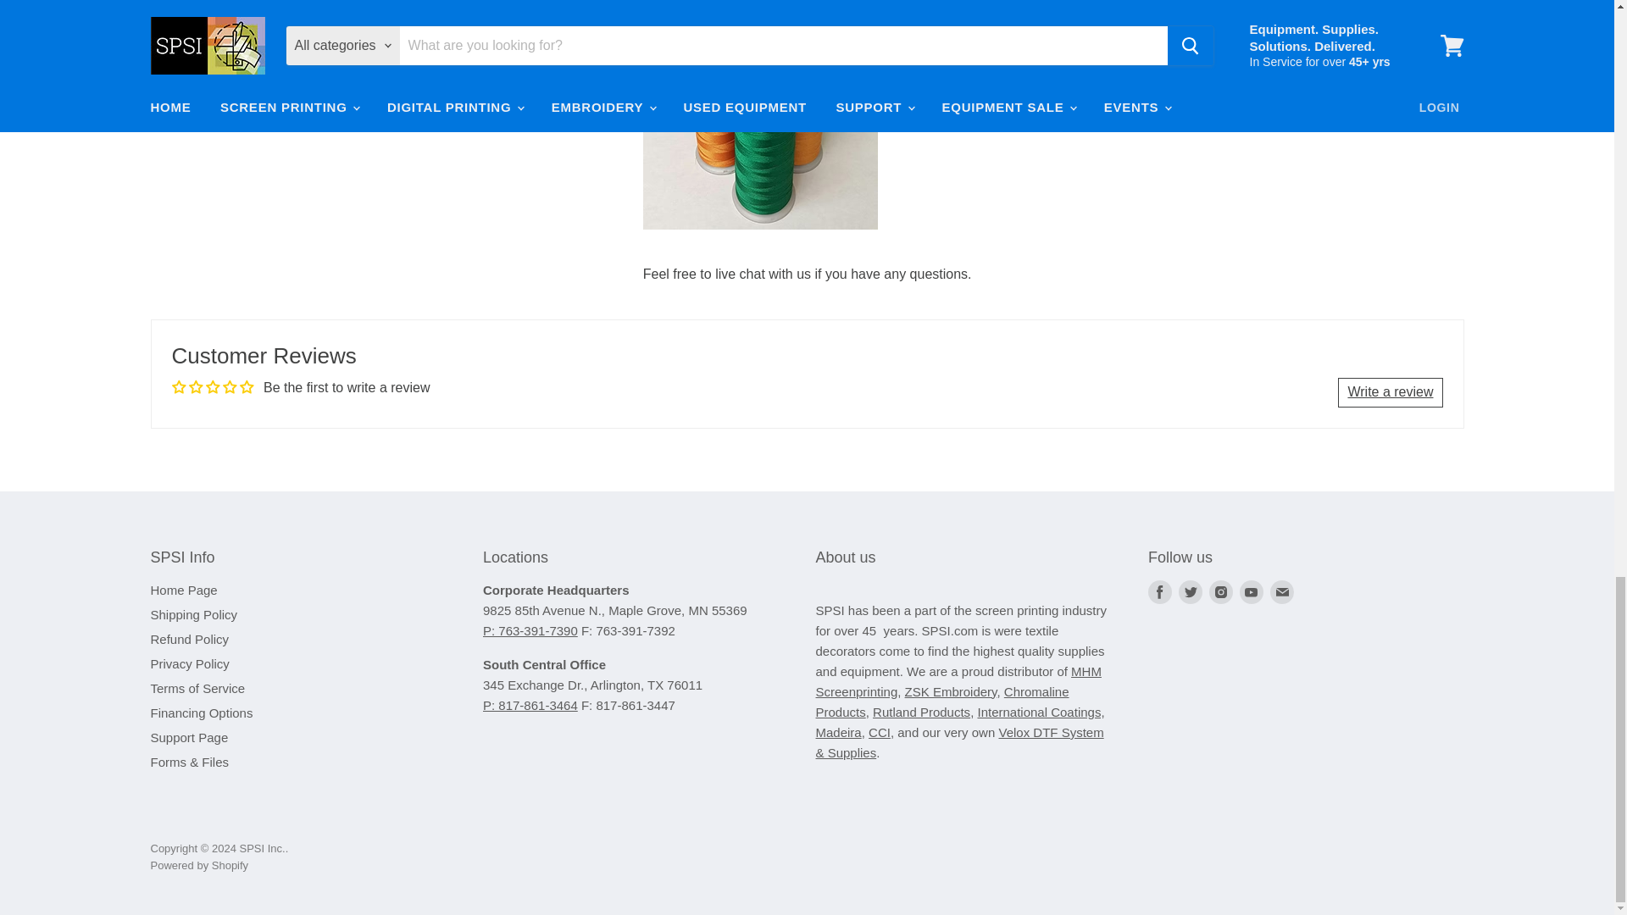  What do you see at coordinates (958, 742) in the screenshot?
I see `VELOX Direct-to-film` at bounding box center [958, 742].